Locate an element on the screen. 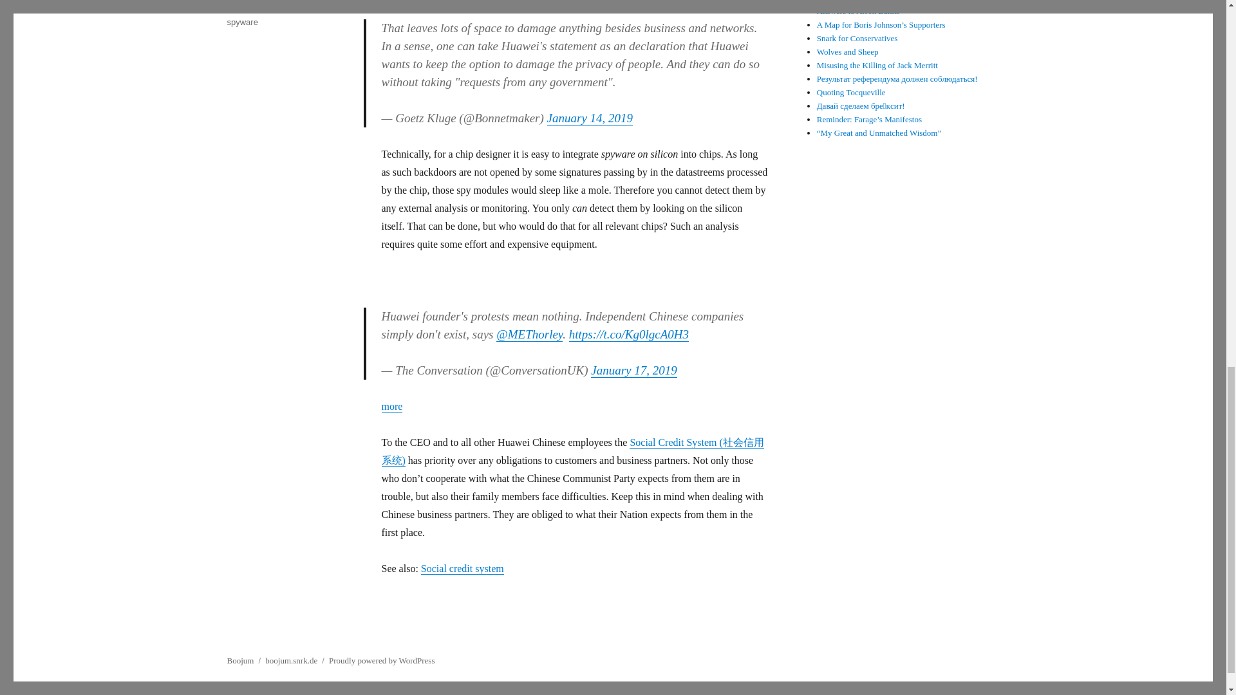  Huawei is located at coordinates (240, 8).